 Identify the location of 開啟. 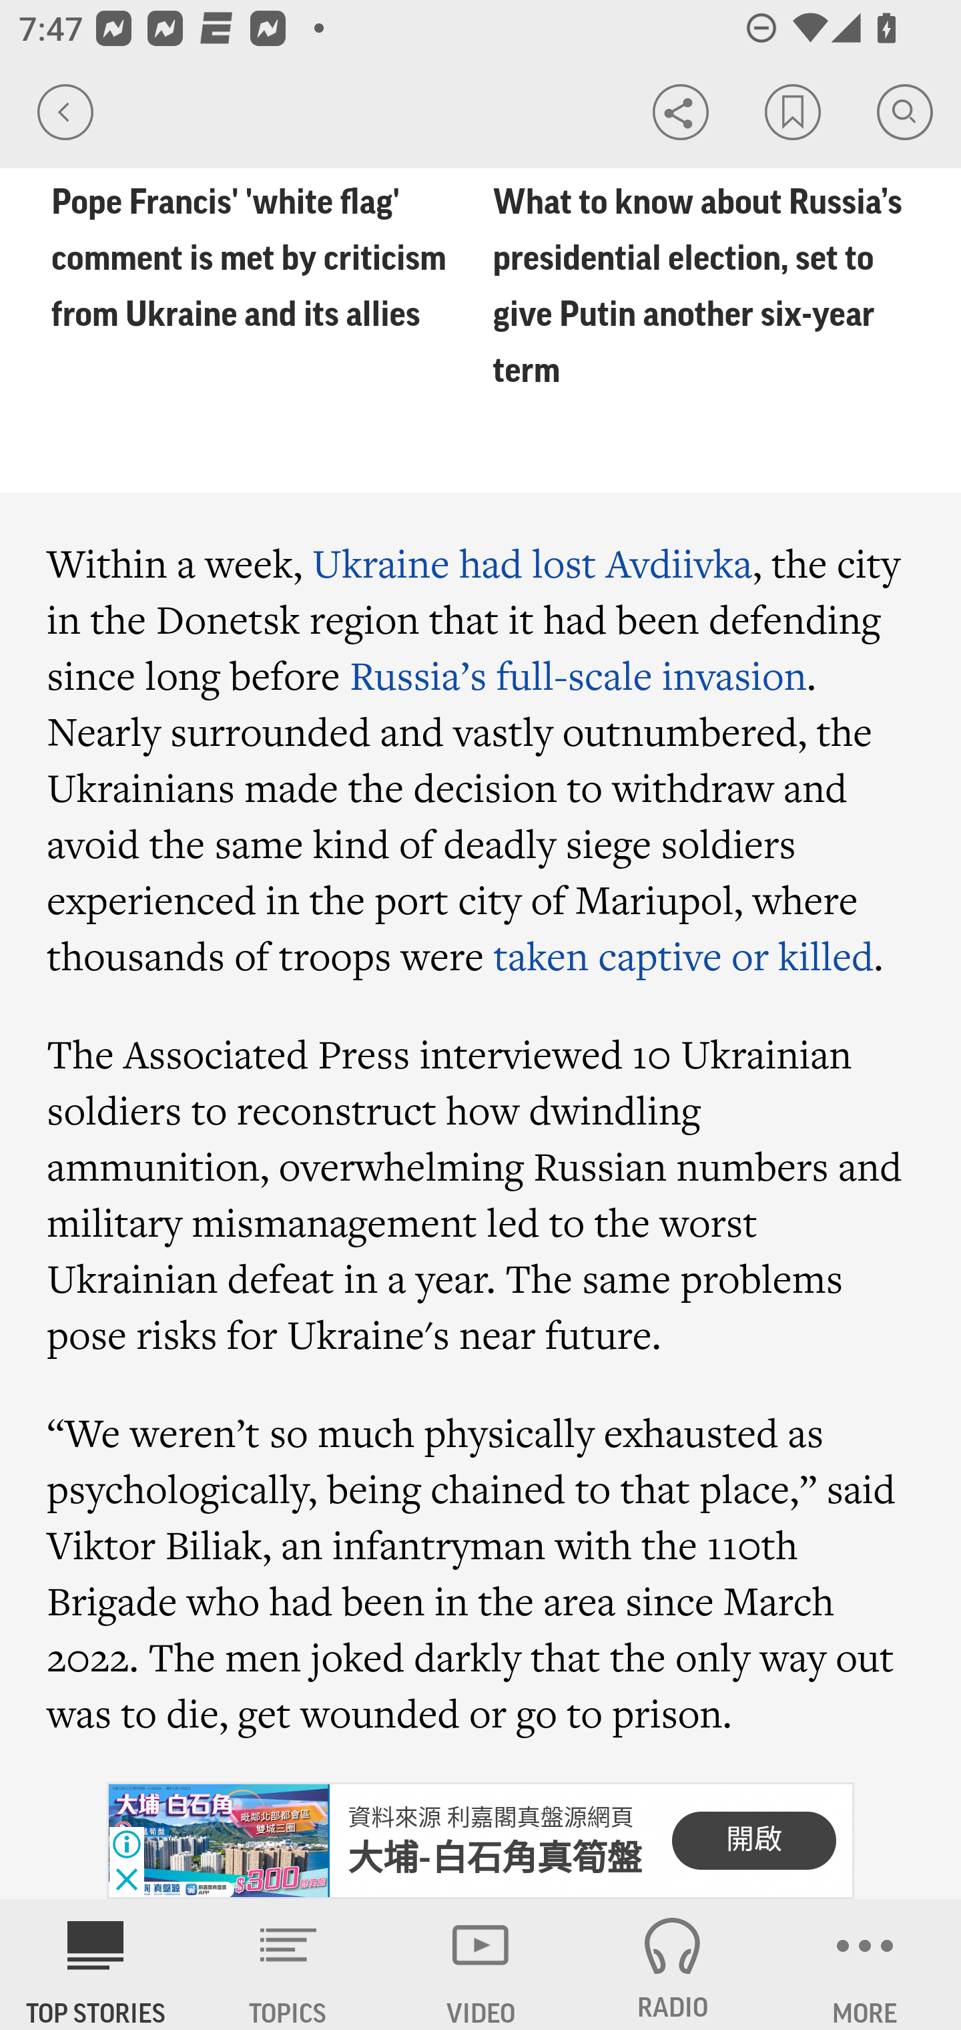
(753, 1840).